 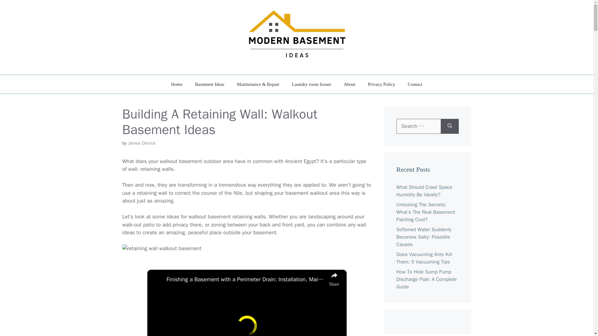 What do you see at coordinates (415, 84) in the screenshot?
I see `Contact` at bounding box center [415, 84].